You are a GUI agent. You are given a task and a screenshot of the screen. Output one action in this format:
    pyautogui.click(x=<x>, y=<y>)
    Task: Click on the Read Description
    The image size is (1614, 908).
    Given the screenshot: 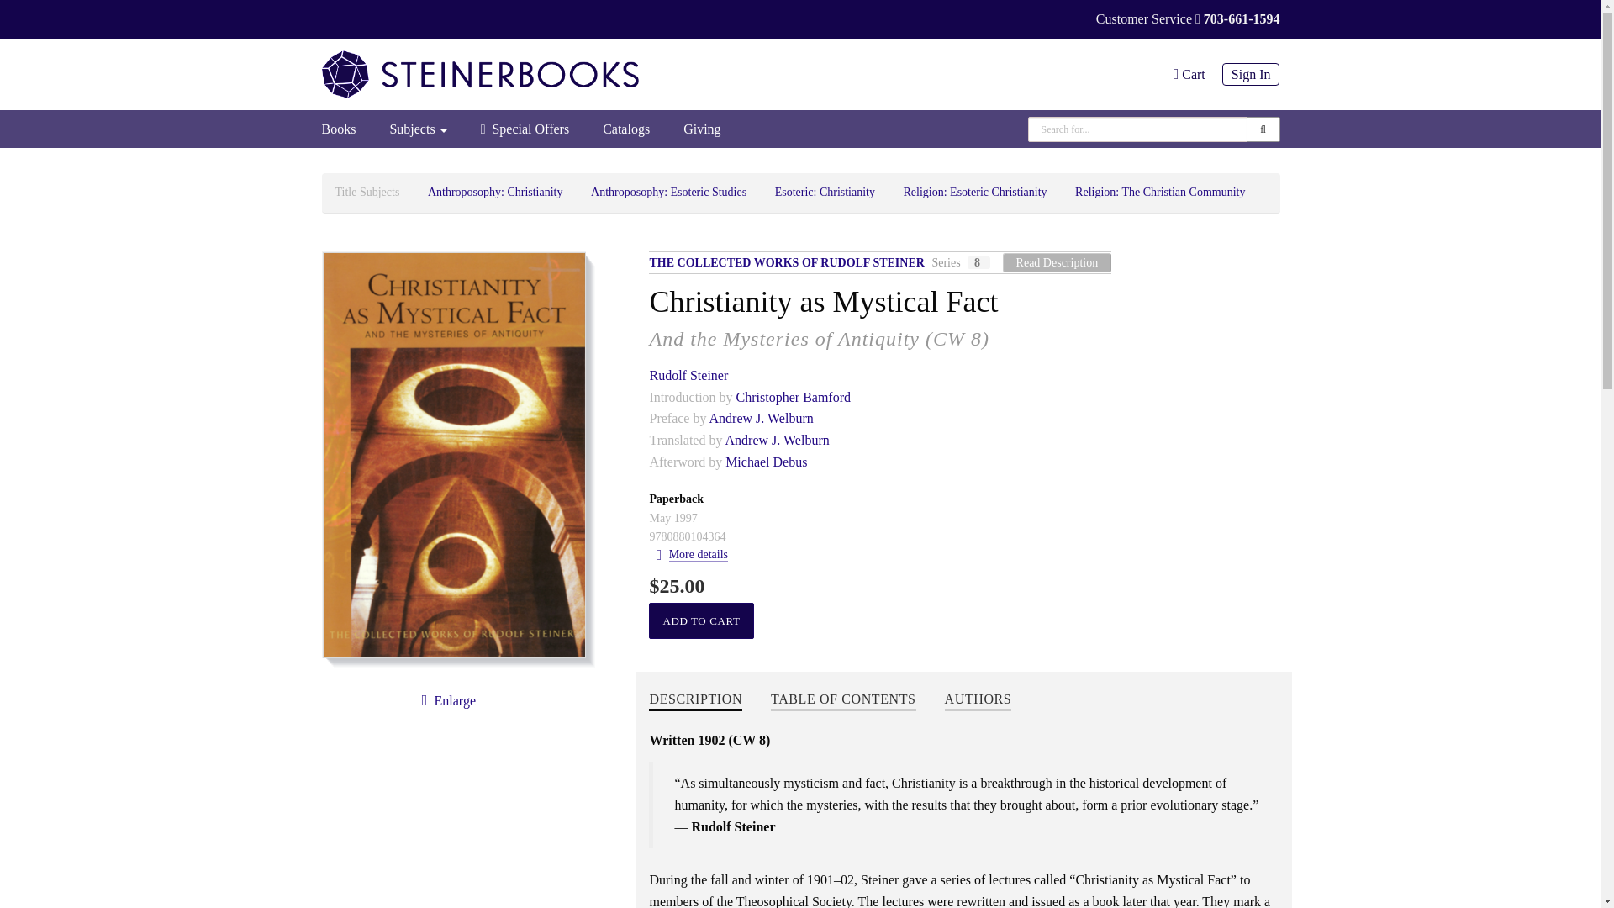 What is the action you would take?
    pyautogui.click(x=1057, y=262)
    